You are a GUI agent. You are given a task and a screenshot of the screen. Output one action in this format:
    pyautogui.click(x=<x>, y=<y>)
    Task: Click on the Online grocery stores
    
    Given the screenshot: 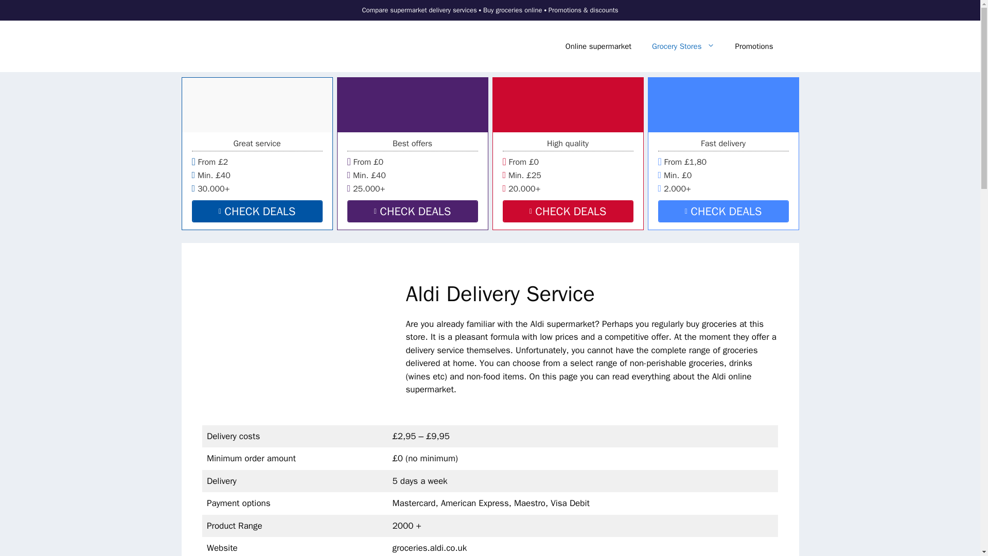 What is the action you would take?
    pyautogui.click(x=243, y=45)
    